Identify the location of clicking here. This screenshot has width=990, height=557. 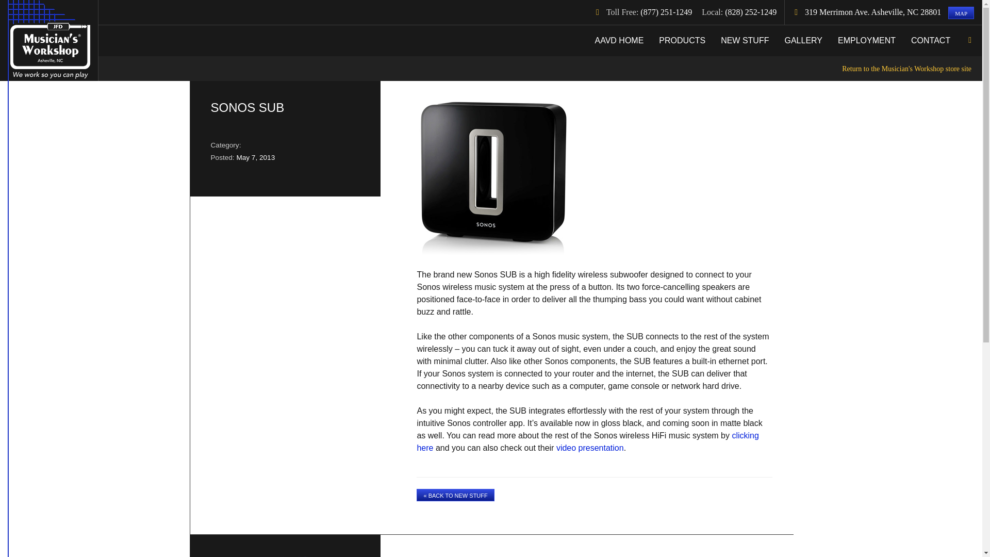
(587, 441).